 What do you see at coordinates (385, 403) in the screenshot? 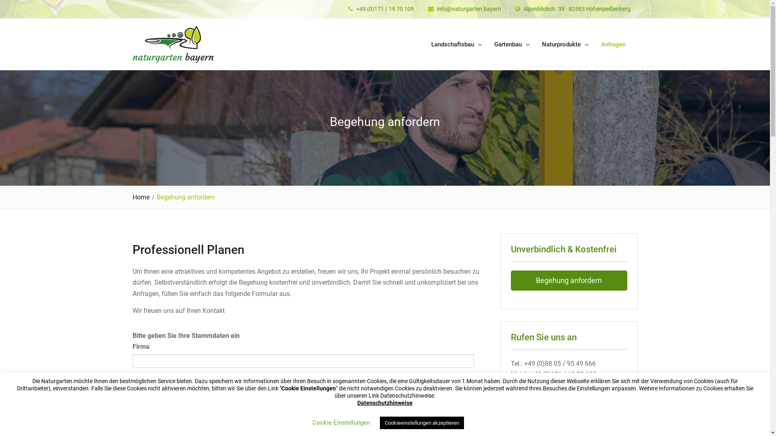
I see `Datenschutzhinweise` at bounding box center [385, 403].